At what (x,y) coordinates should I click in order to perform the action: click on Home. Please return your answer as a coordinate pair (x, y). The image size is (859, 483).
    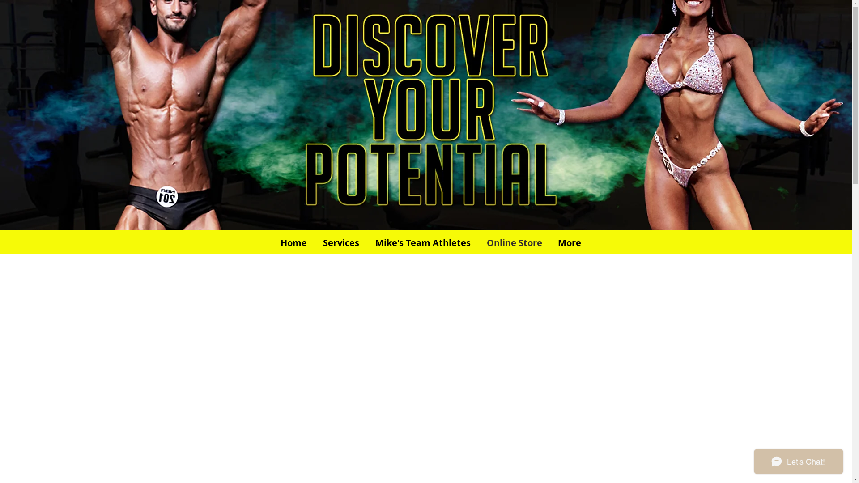
    Looking at the image, I should click on (293, 243).